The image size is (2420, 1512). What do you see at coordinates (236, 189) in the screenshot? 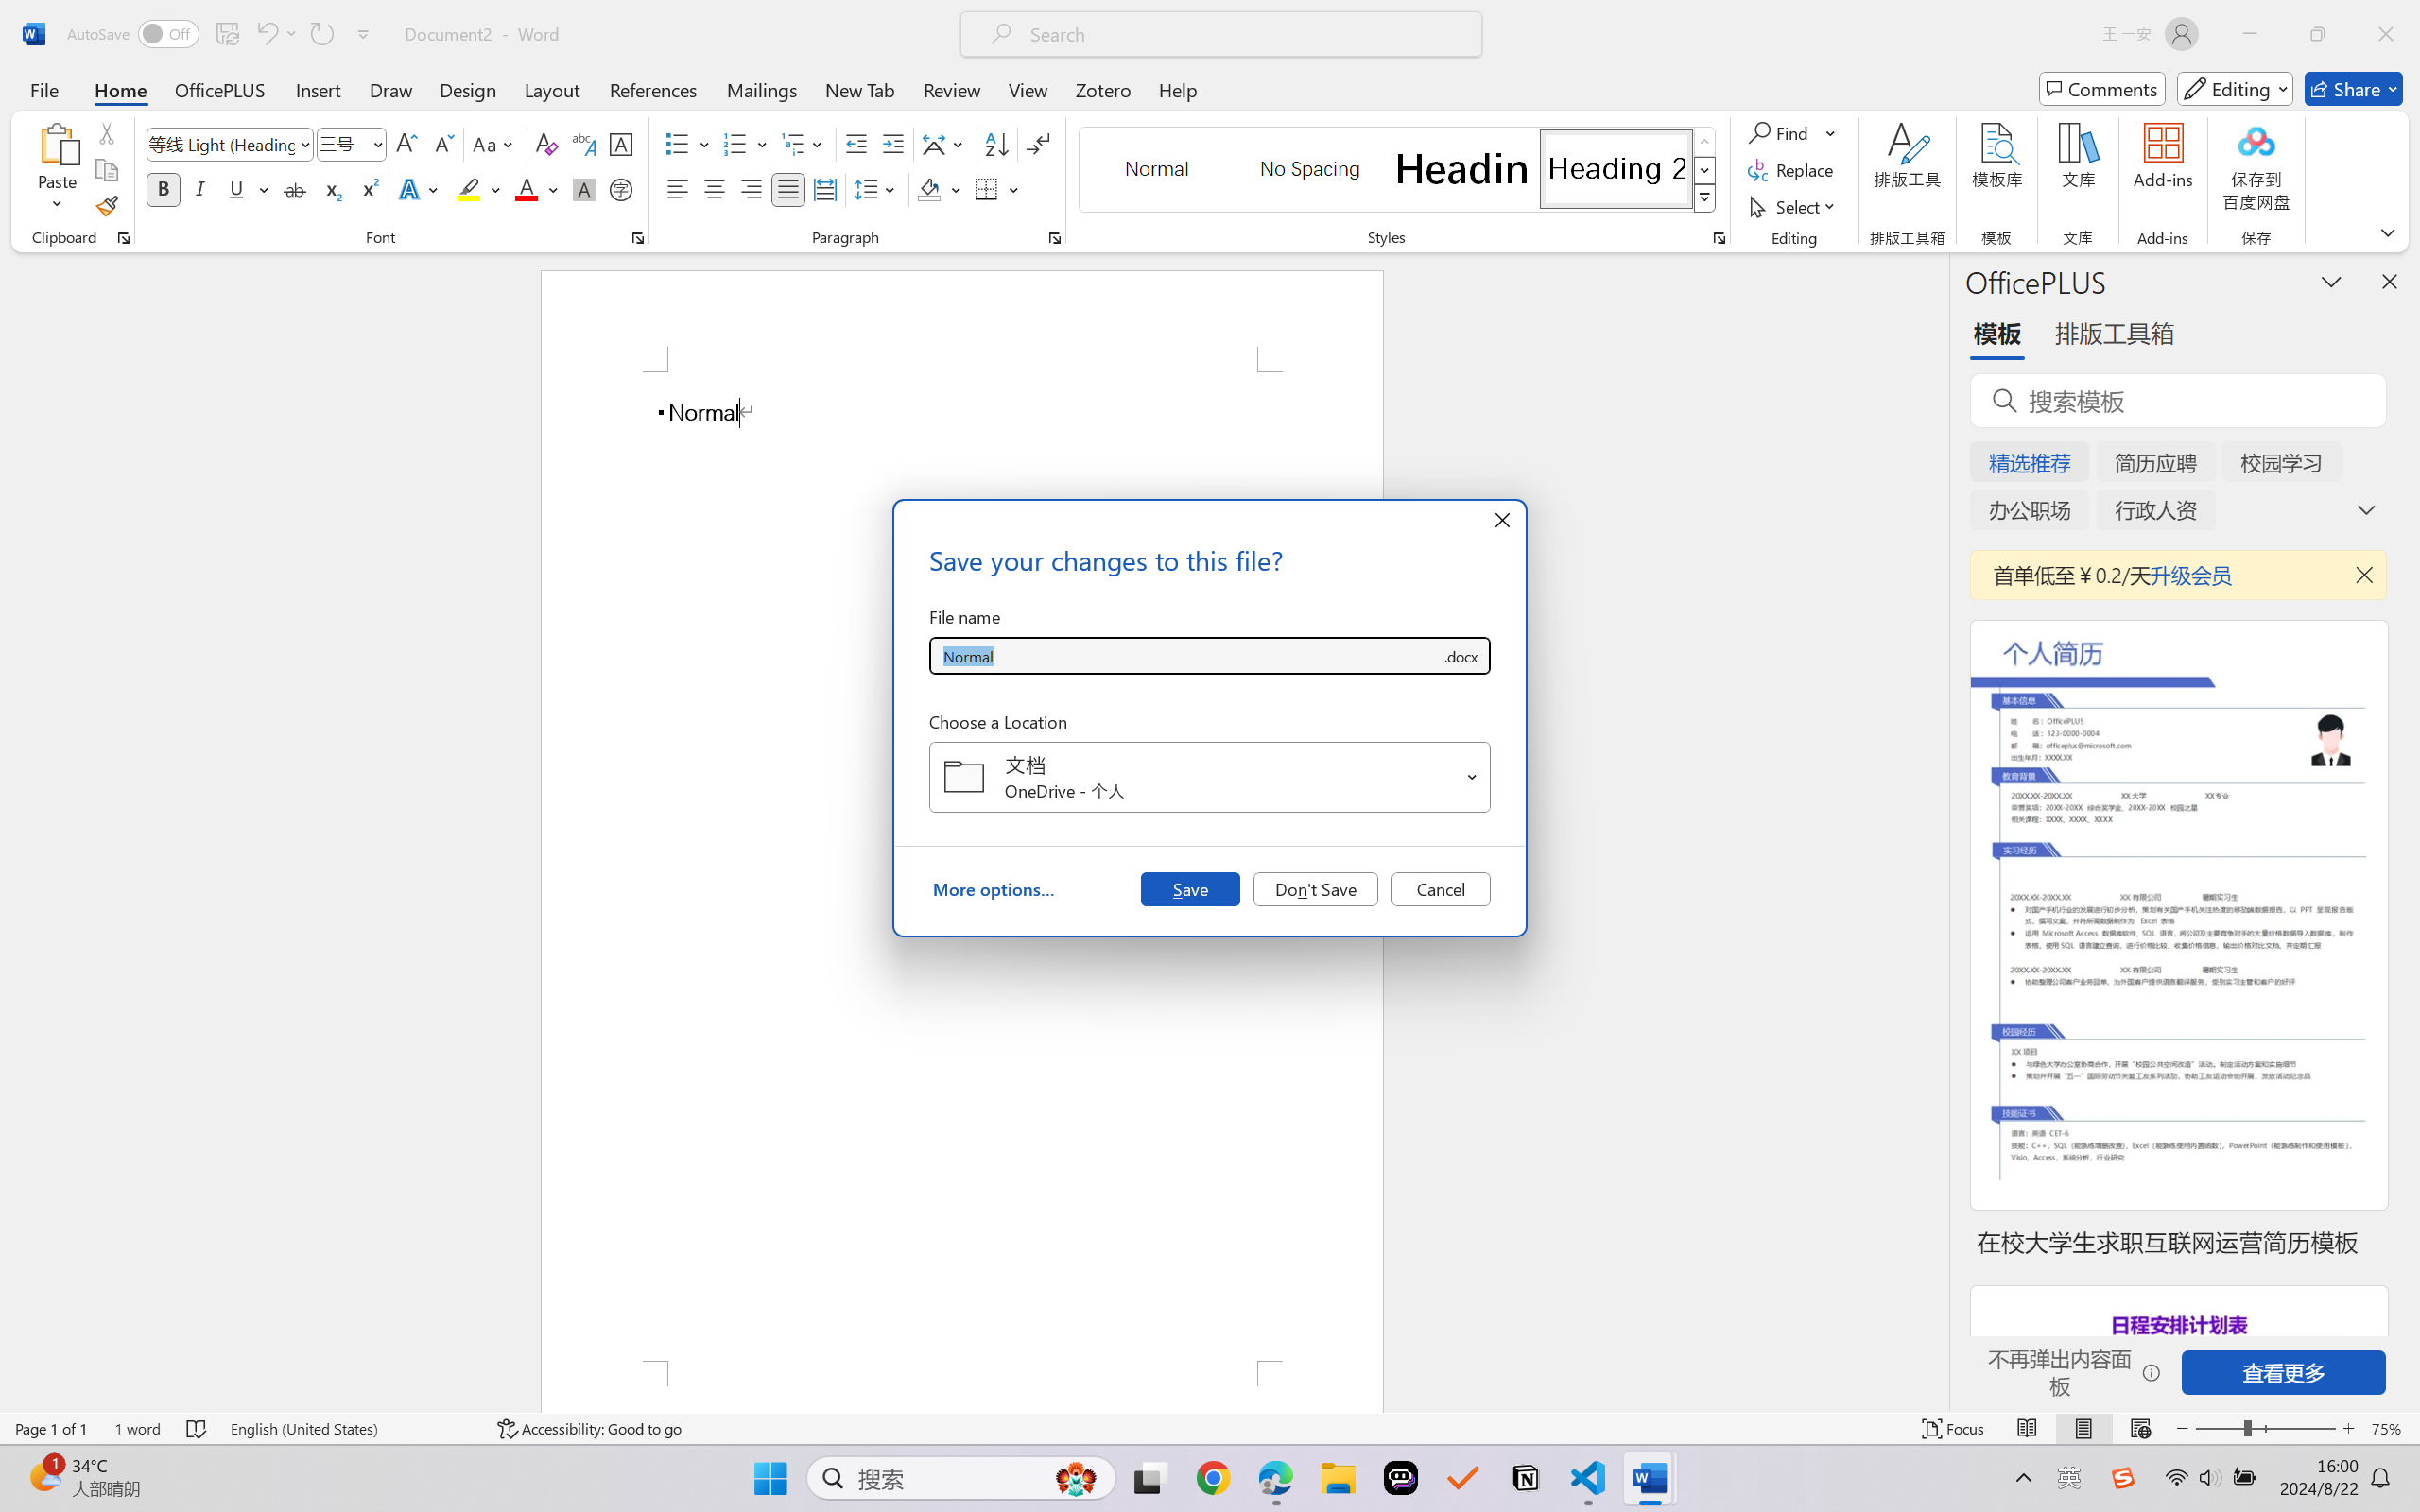
I see `Underline` at bounding box center [236, 189].